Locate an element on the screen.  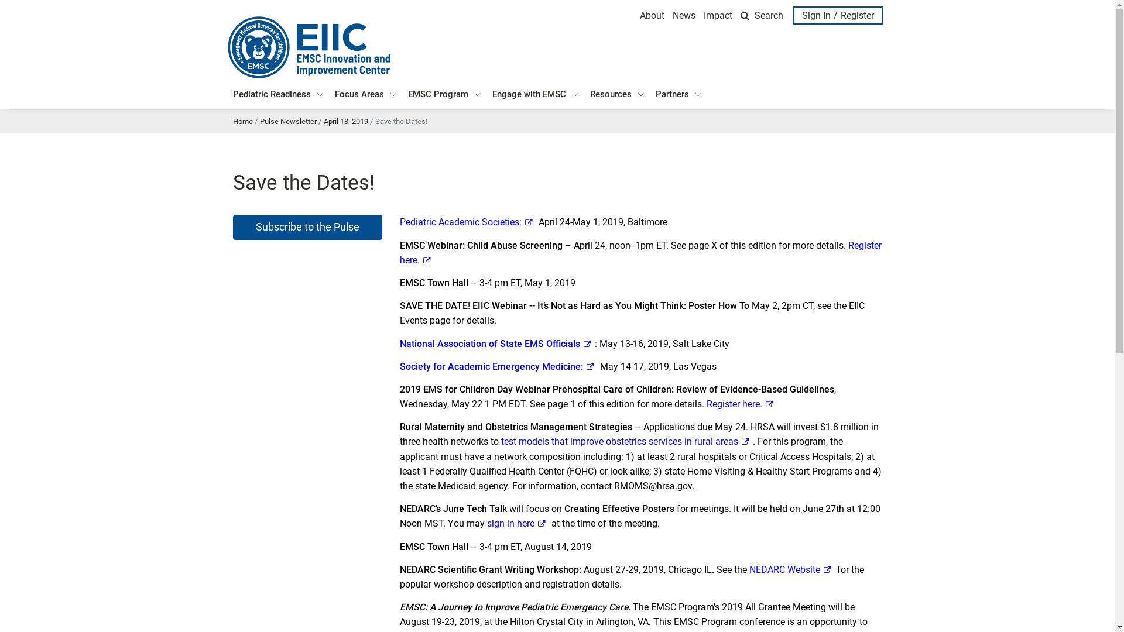
News is located at coordinates (684, 15).